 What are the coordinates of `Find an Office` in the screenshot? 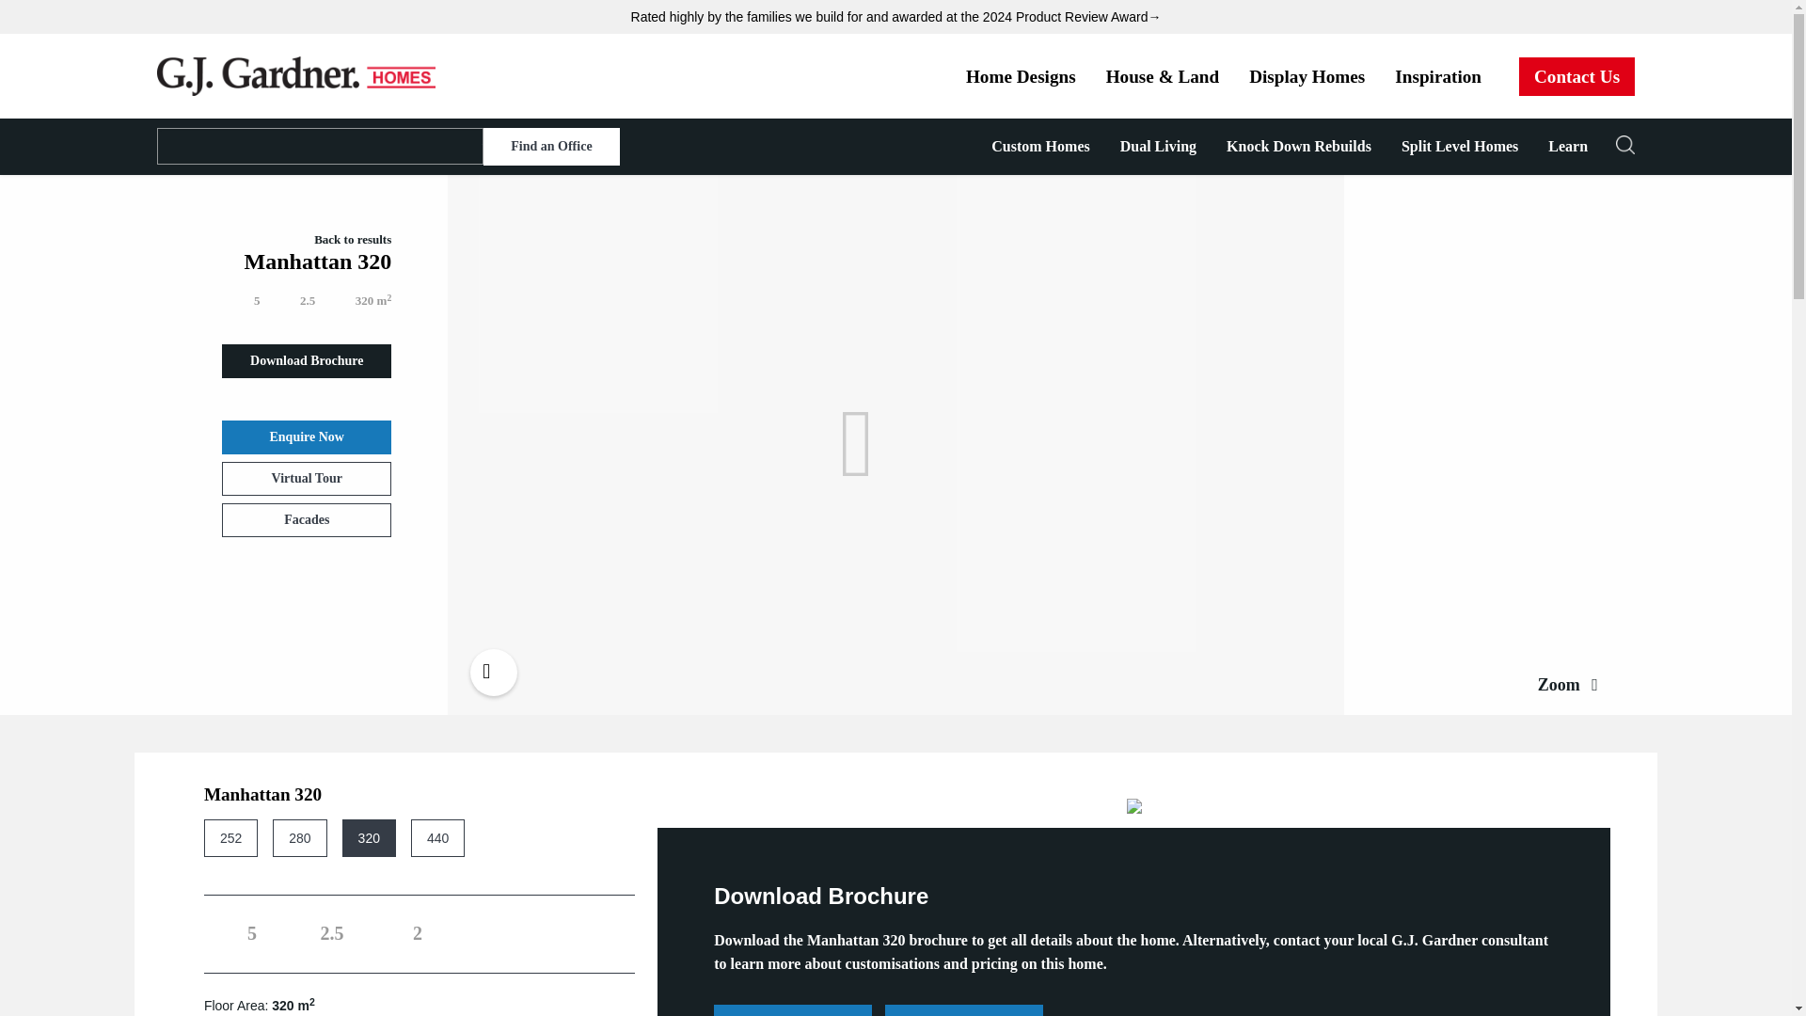 It's located at (551, 147).